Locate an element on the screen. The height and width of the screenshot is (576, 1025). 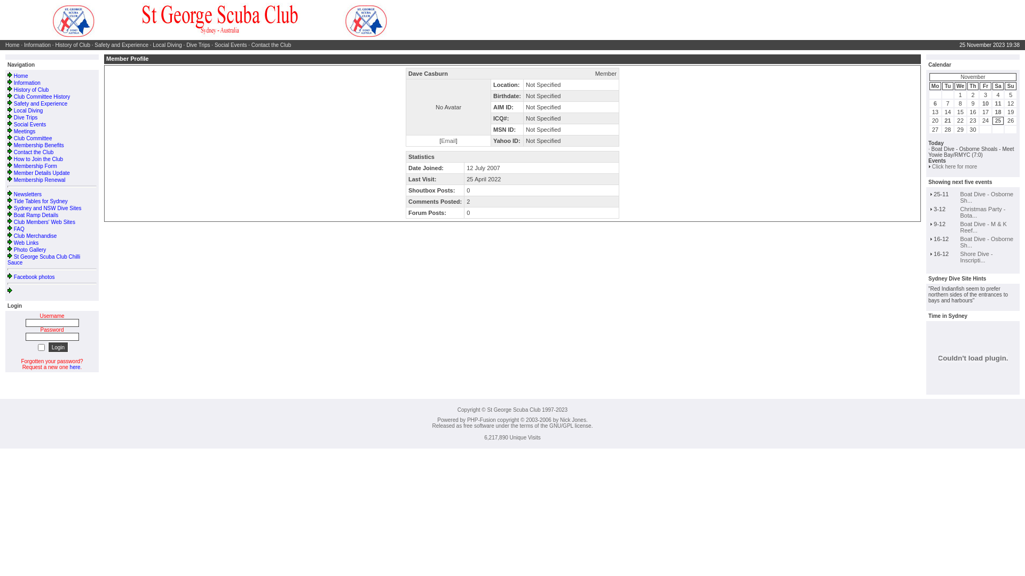
Membership Renewal is located at coordinates (40, 180).